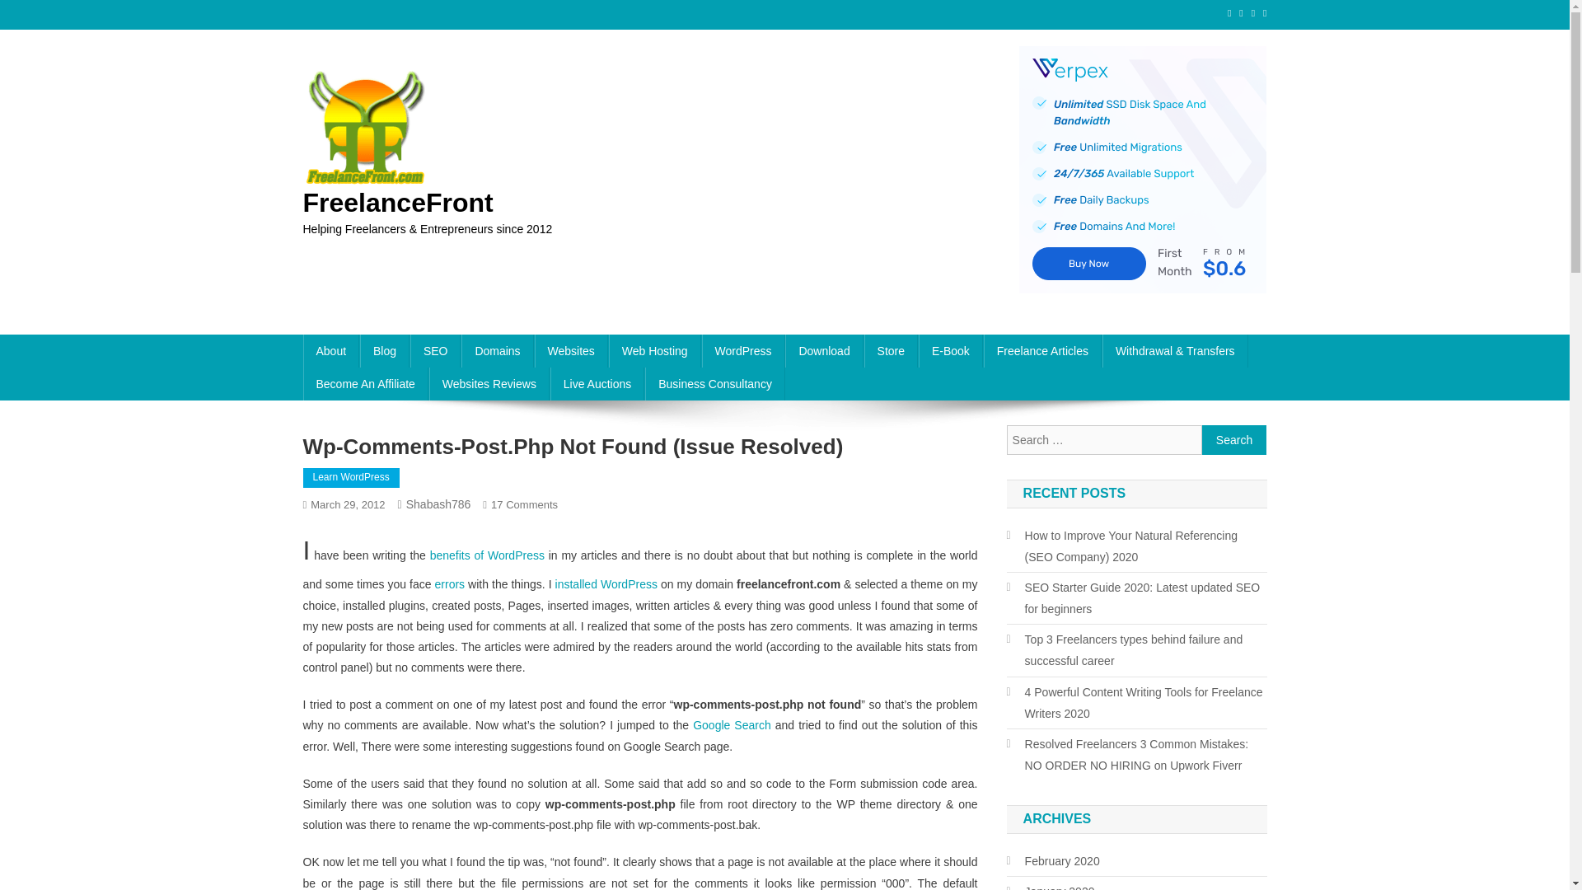 The height and width of the screenshot is (890, 1582). I want to click on benefits of WordPress, so click(487, 555).